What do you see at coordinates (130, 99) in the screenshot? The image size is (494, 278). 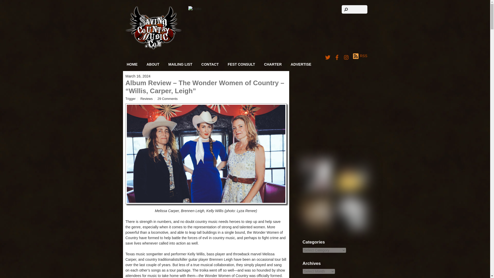 I see `Trigger` at bounding box center [130, 99].